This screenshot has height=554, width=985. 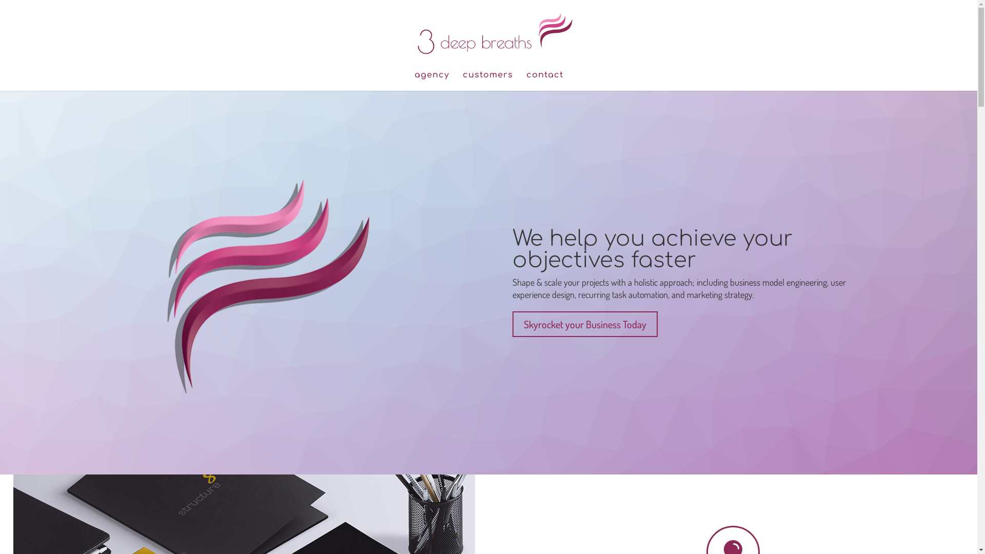 I want to click on We help you achieve your objectives faster, so click(x=653, y=249).